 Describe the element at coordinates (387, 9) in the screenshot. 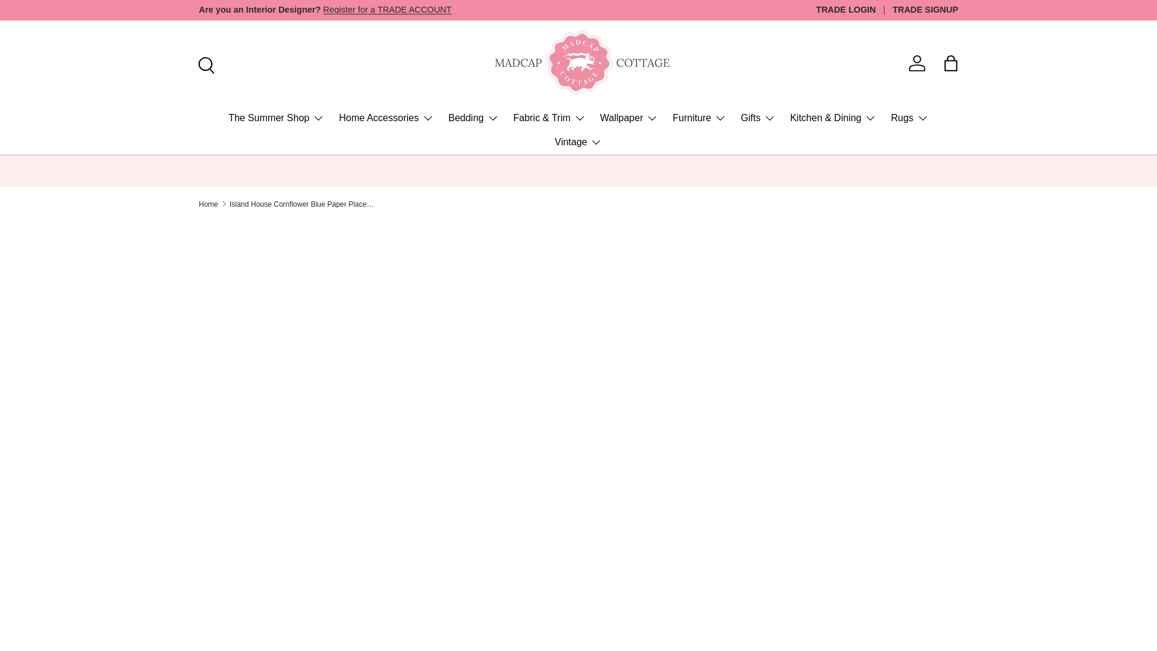

I see `Welcome to the Madcap Cottage Trade Portal!` at that location.